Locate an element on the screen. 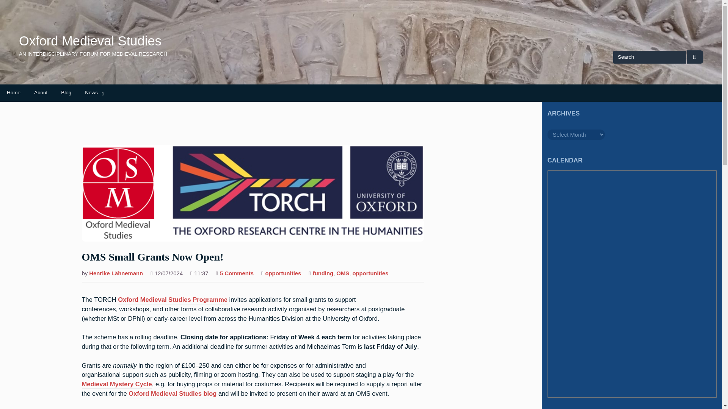 The height and width of the screenshot is (409, 728). opportunities is located at coordinates (237, 274).